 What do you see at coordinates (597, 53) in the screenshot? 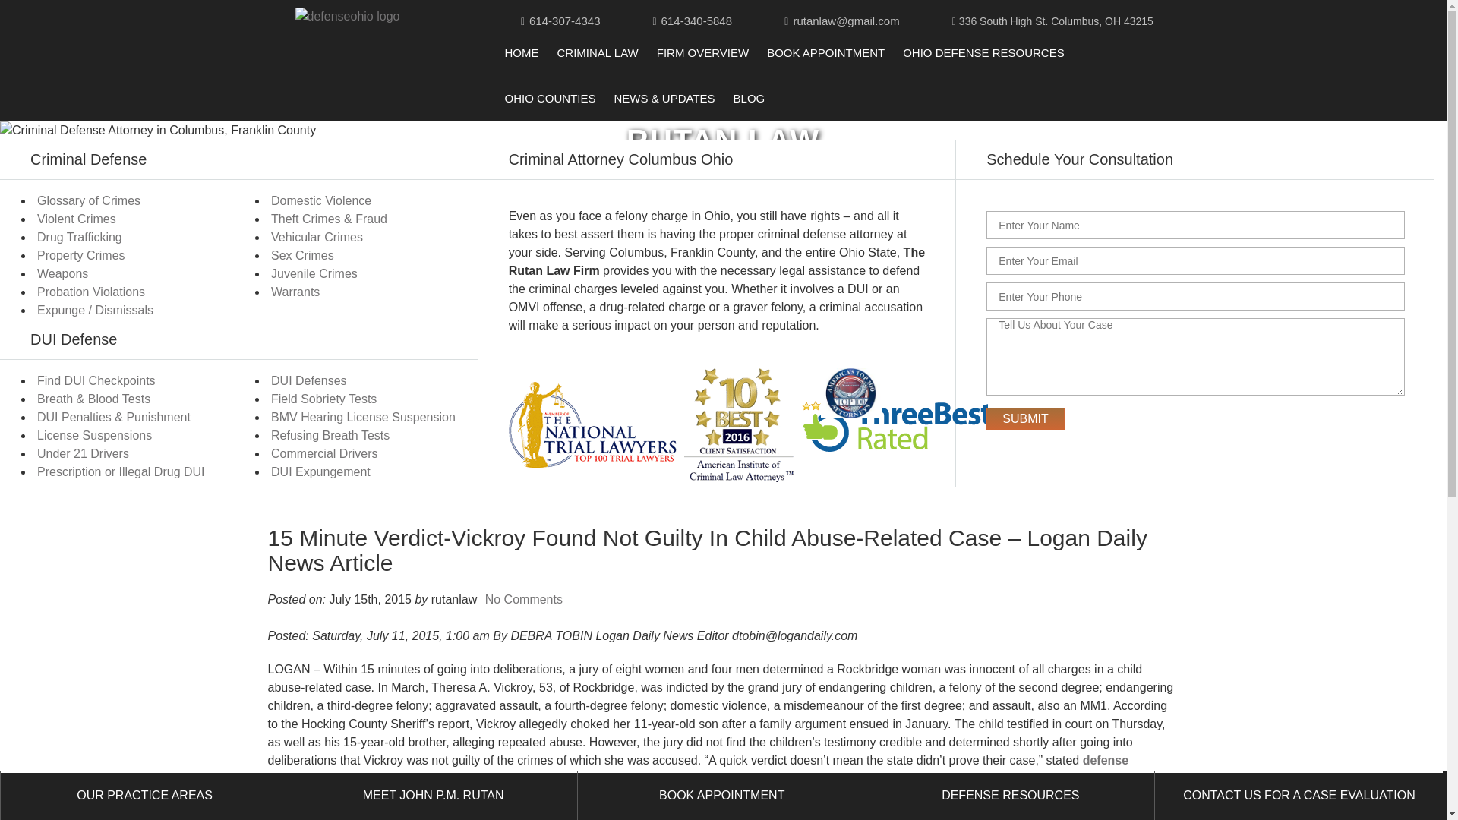
I see `Criminal Defense` at bounding box center [597, 53].